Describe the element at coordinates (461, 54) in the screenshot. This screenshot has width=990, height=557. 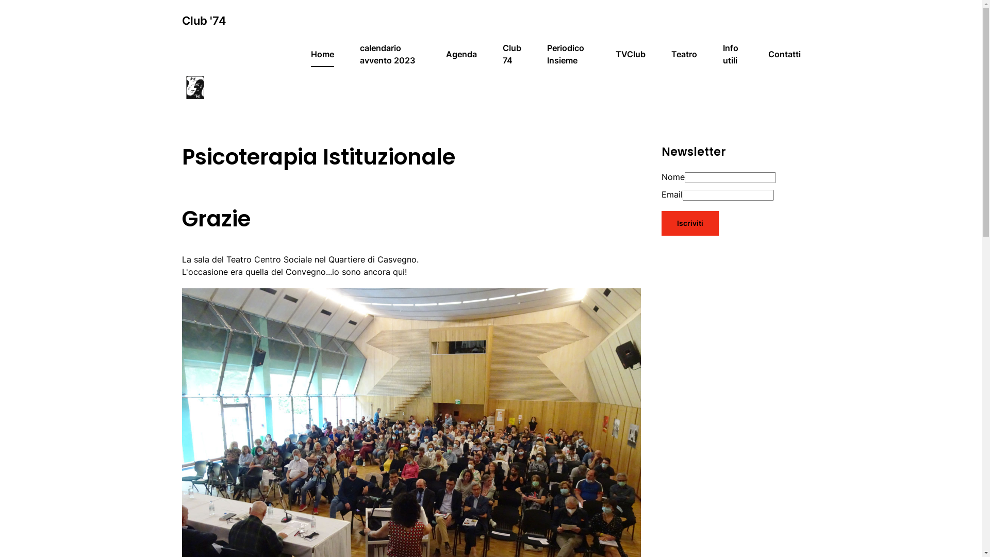
I see `Agenda` at that location.